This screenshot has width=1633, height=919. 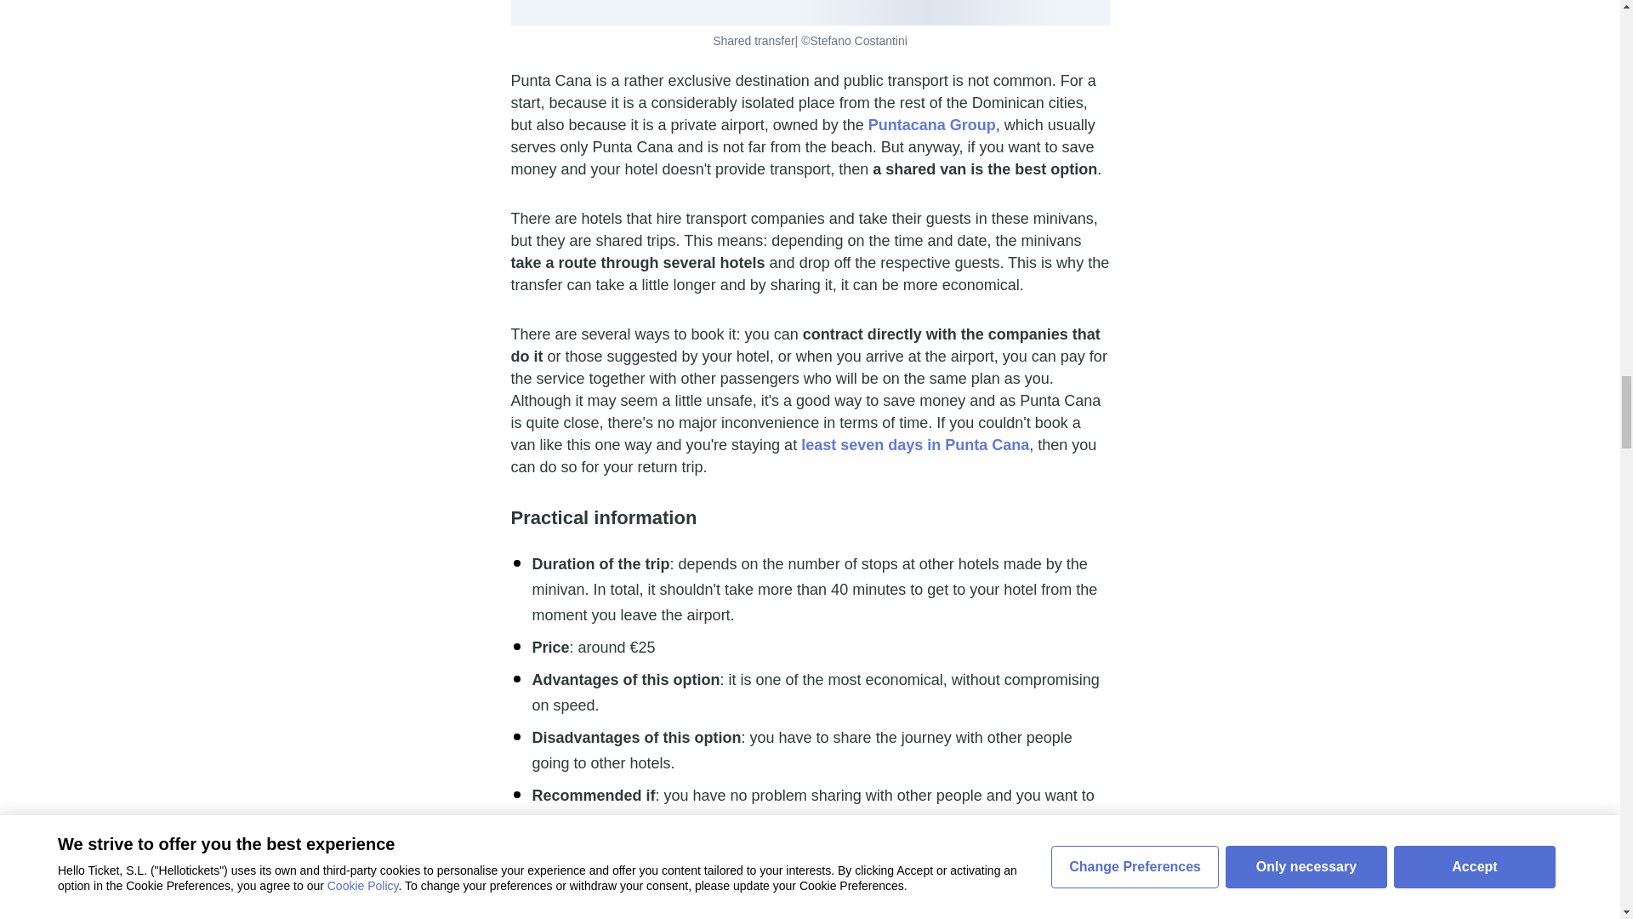 I want to click on least seven days in Punta Cana, so click(x=915, y=445).